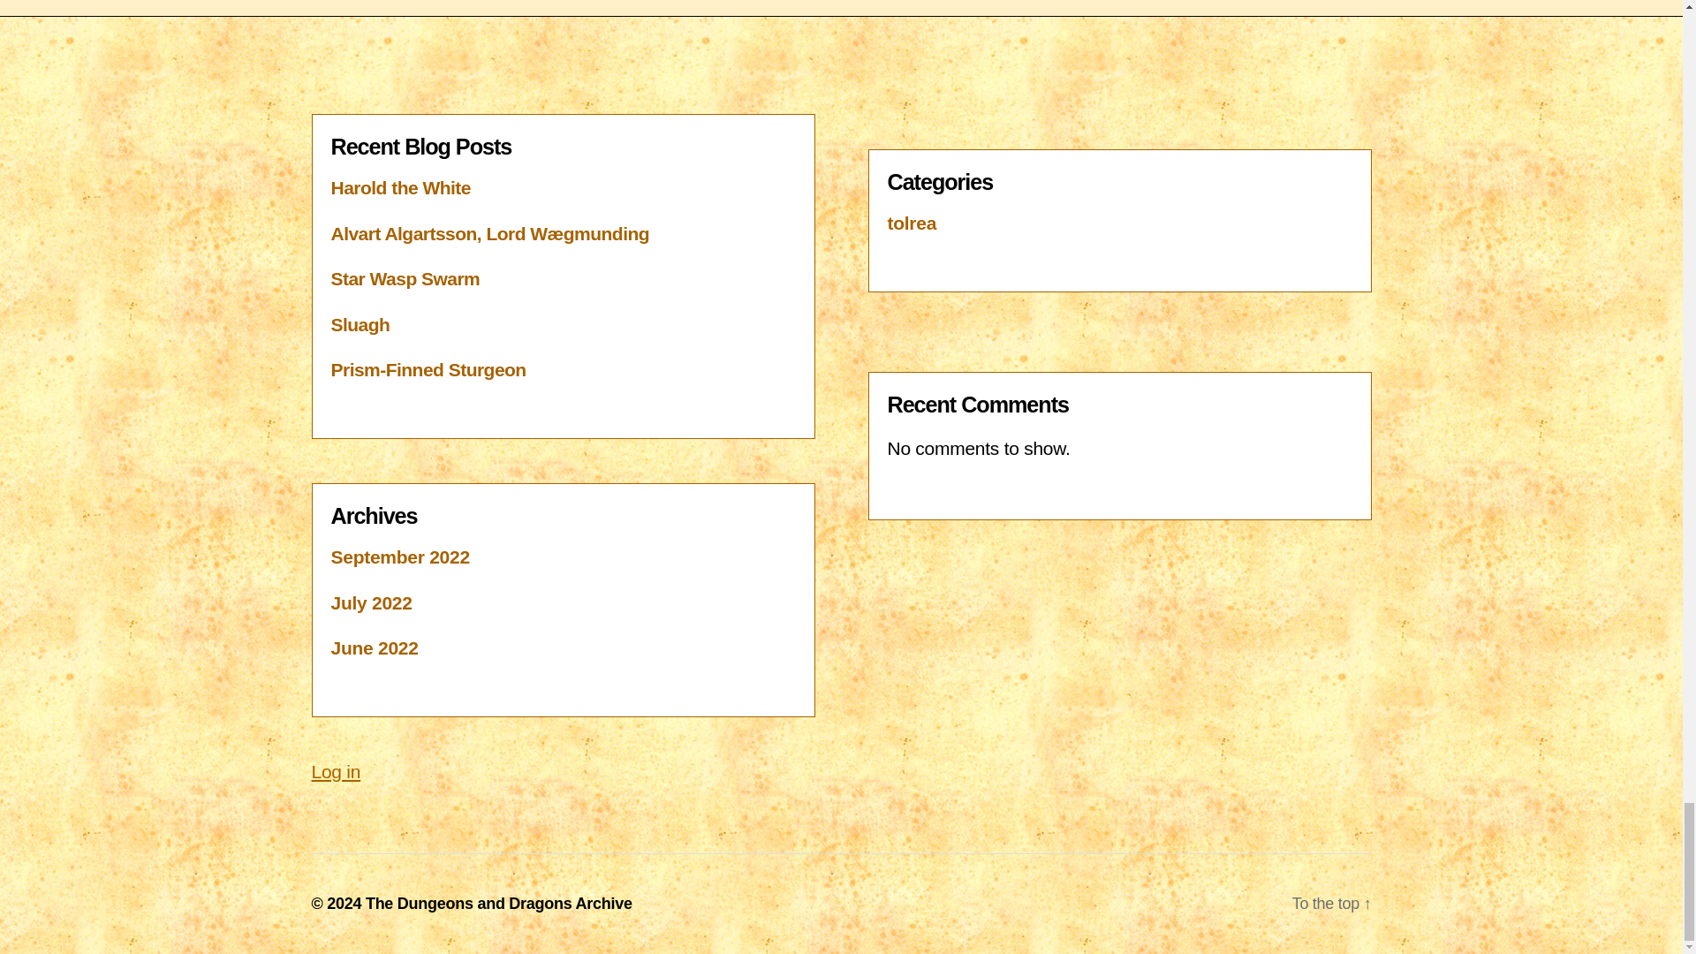 The height and width of the screenshot is (954, 1696). Describe the element at coordinates (371, 602) in the screenshot. I see `July 2022` at that location.